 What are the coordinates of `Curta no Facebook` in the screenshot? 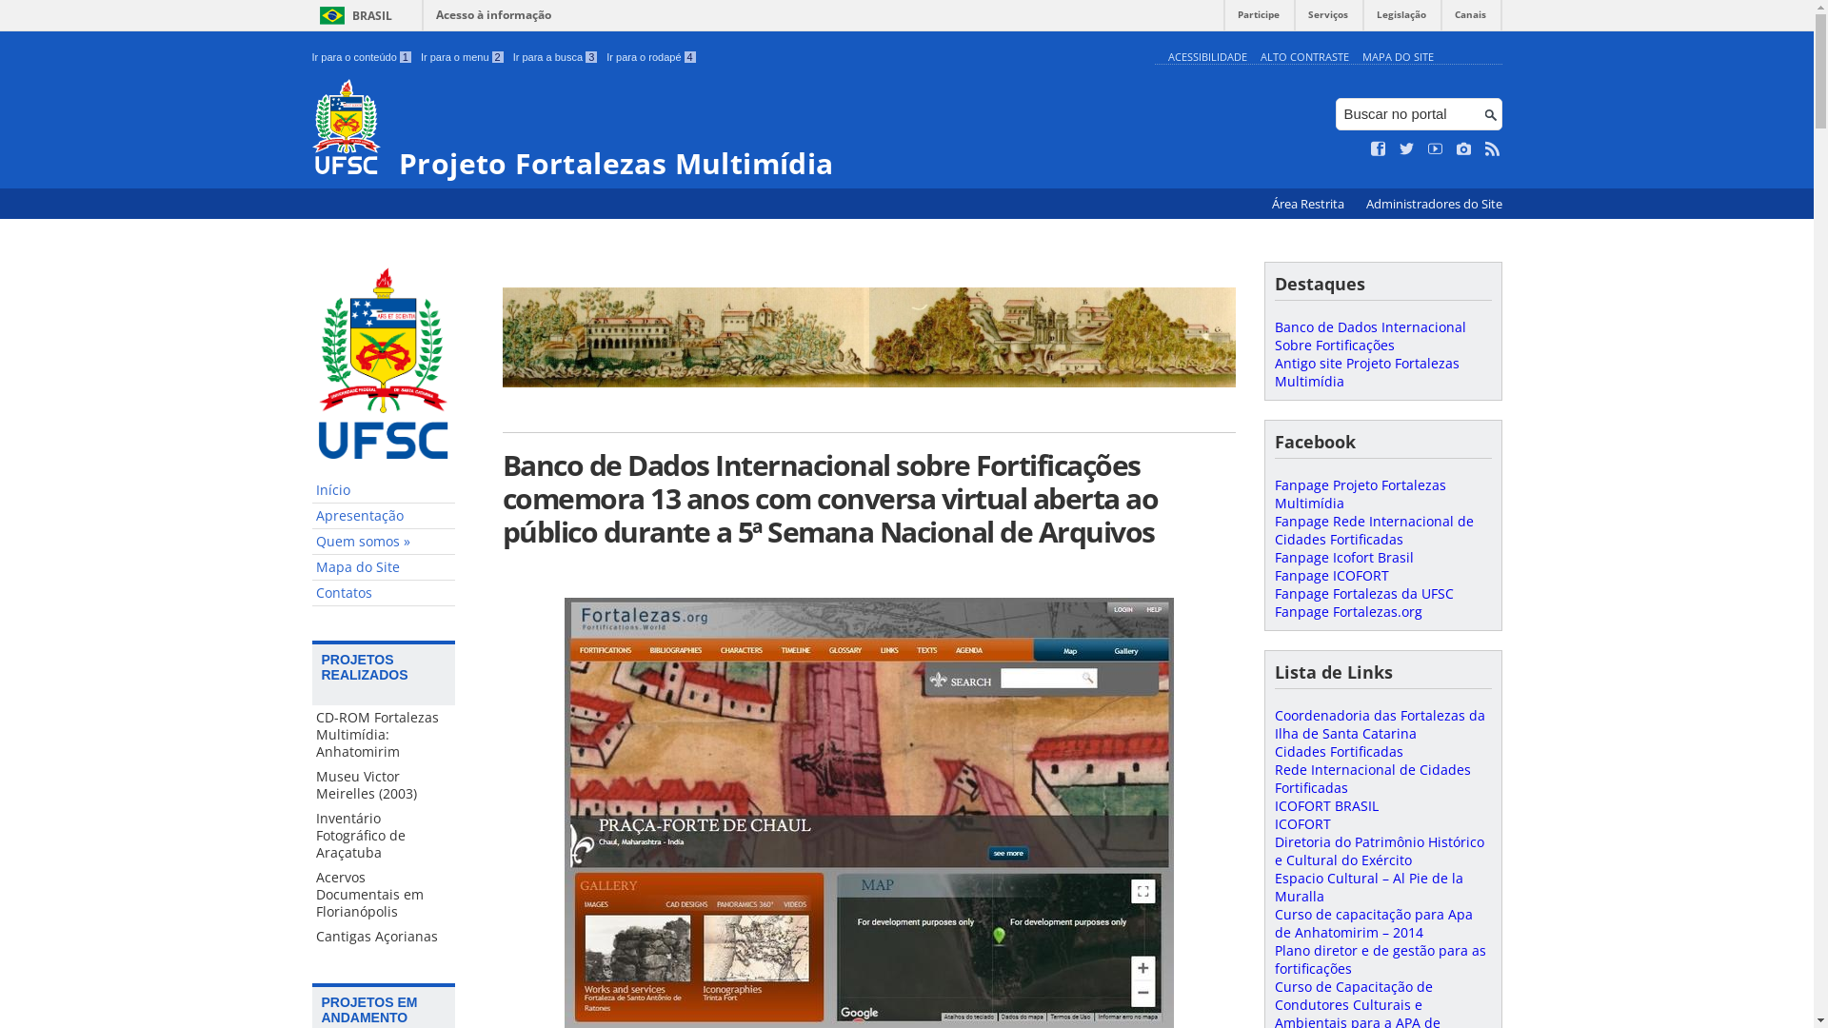 It's located at (1379, 149).